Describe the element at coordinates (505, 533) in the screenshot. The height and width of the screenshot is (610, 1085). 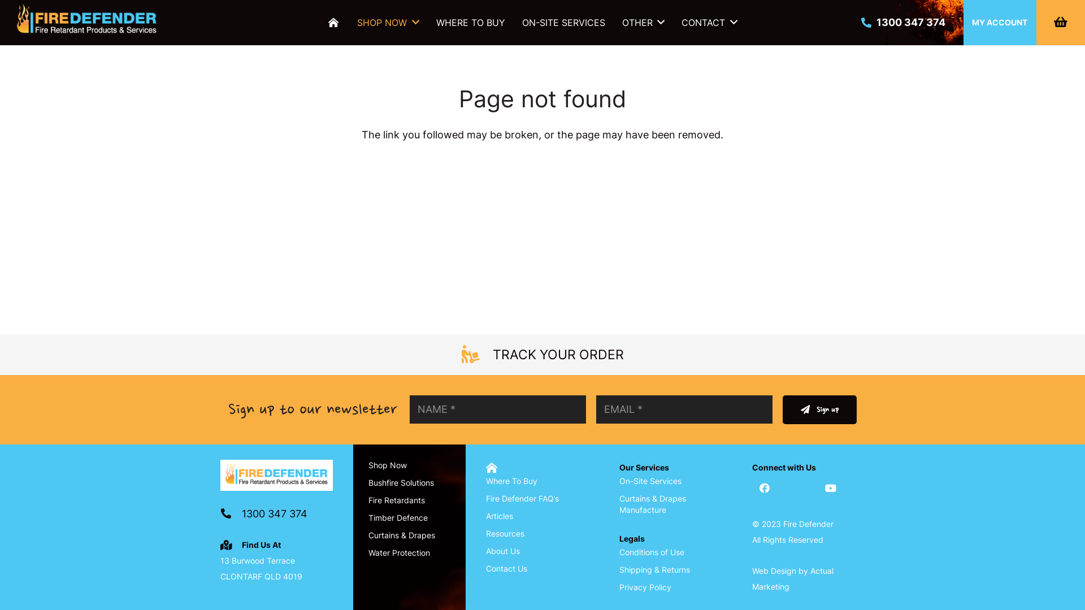
I see `Resources` at that location.